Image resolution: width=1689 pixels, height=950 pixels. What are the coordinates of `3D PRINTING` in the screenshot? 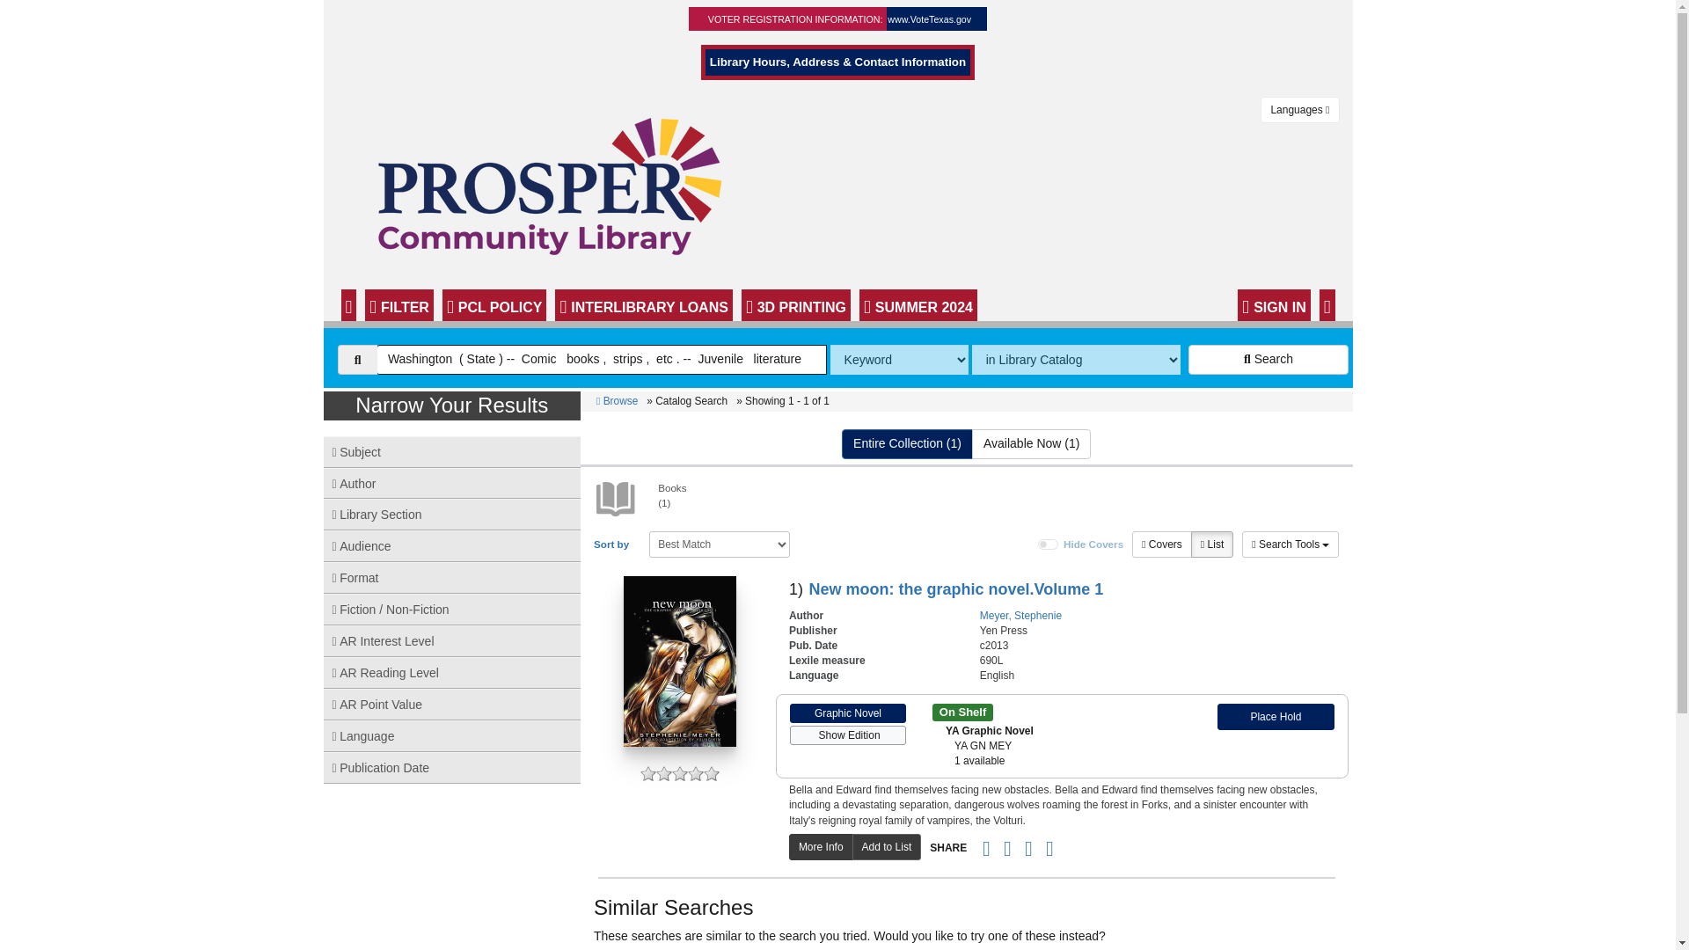 It's located at (795, 305).